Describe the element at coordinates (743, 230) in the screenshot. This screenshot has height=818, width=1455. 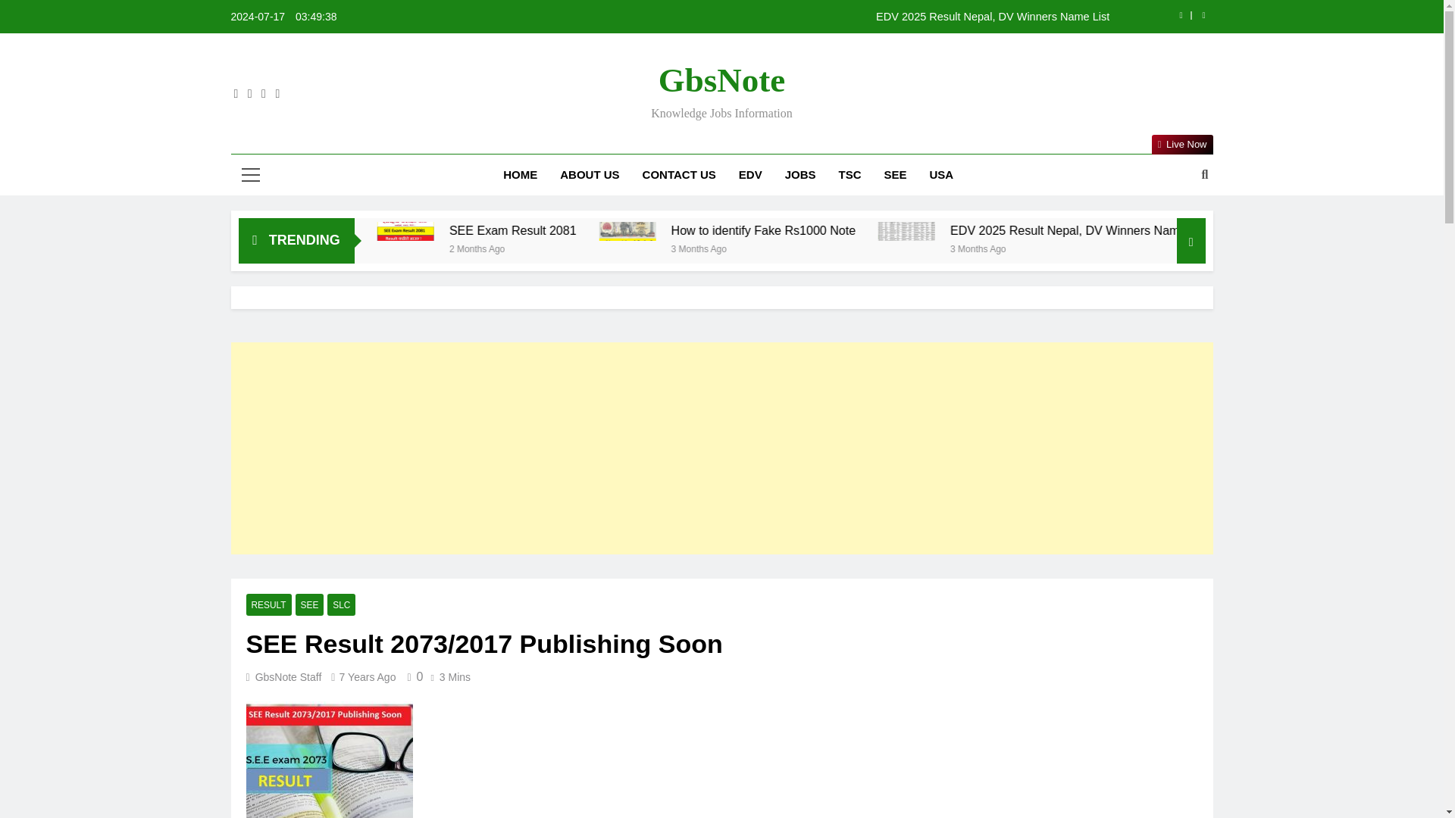
I see `How to identify Fake Rs1000 Note` at that location.